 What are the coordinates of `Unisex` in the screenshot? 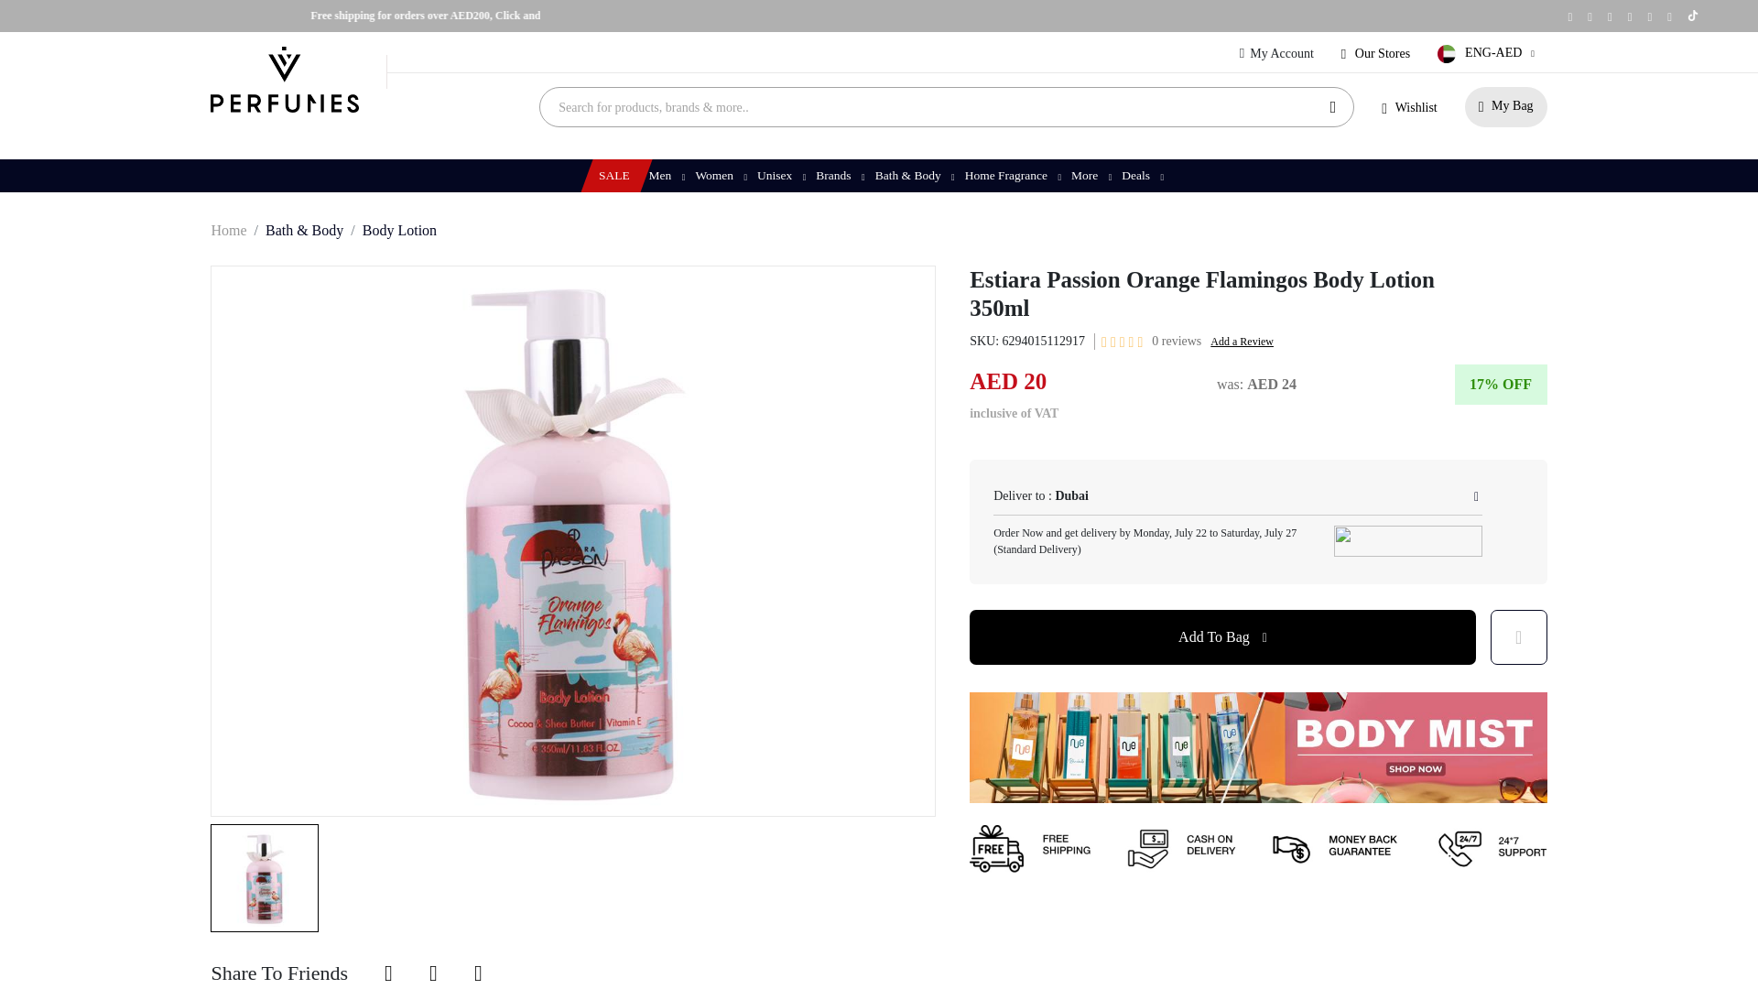 It's located at (779, 175).